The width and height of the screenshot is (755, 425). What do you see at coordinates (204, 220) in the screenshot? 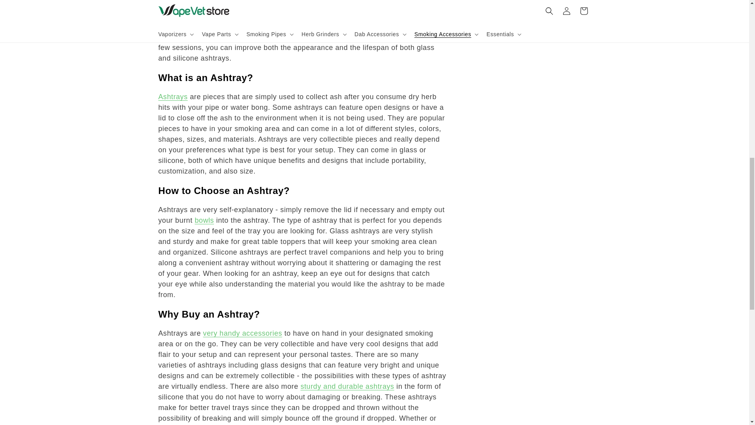
I see `What is a Glass Pipe? Info Article` at bounding box center [204, 220].